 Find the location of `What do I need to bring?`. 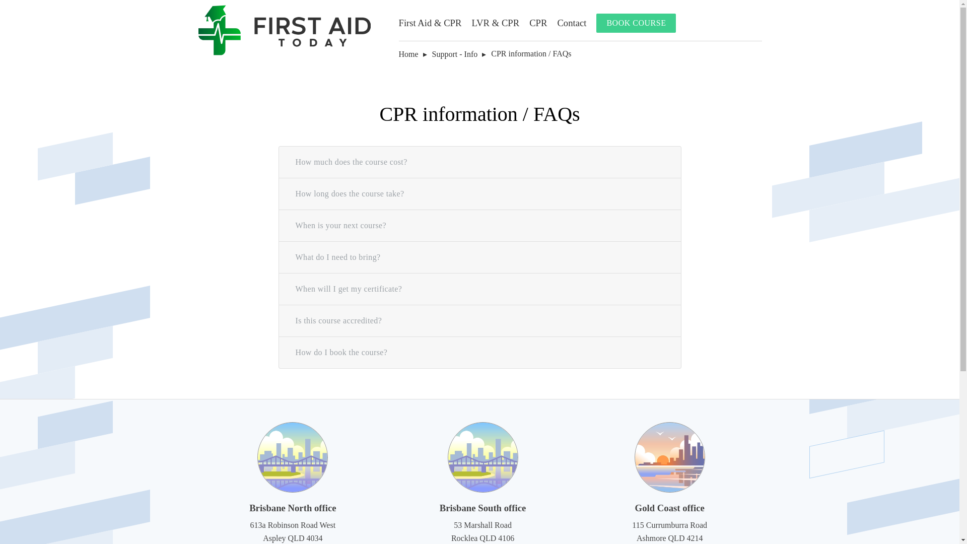

What do I need to bring? is located at coordinates (480, 257).